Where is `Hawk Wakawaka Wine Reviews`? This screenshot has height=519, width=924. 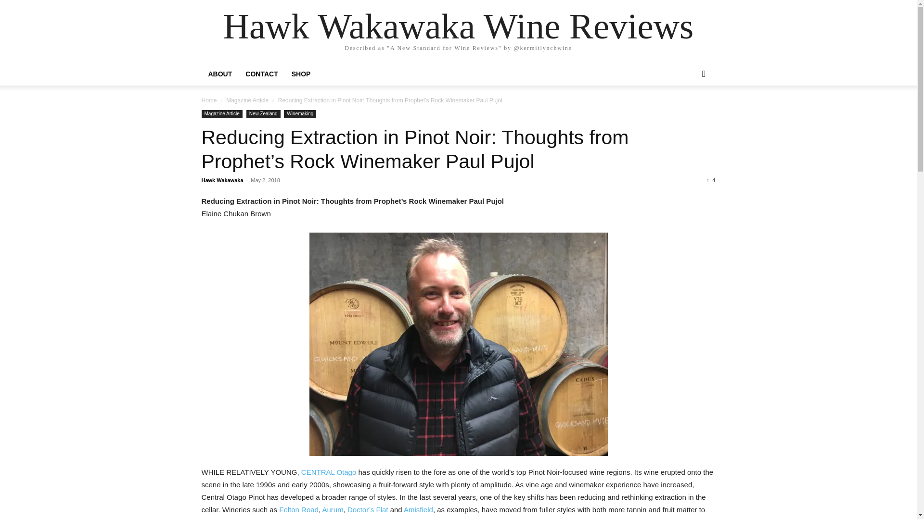
Hawk Wakawaka Wine Reviews is located at coordinates (458, 26).